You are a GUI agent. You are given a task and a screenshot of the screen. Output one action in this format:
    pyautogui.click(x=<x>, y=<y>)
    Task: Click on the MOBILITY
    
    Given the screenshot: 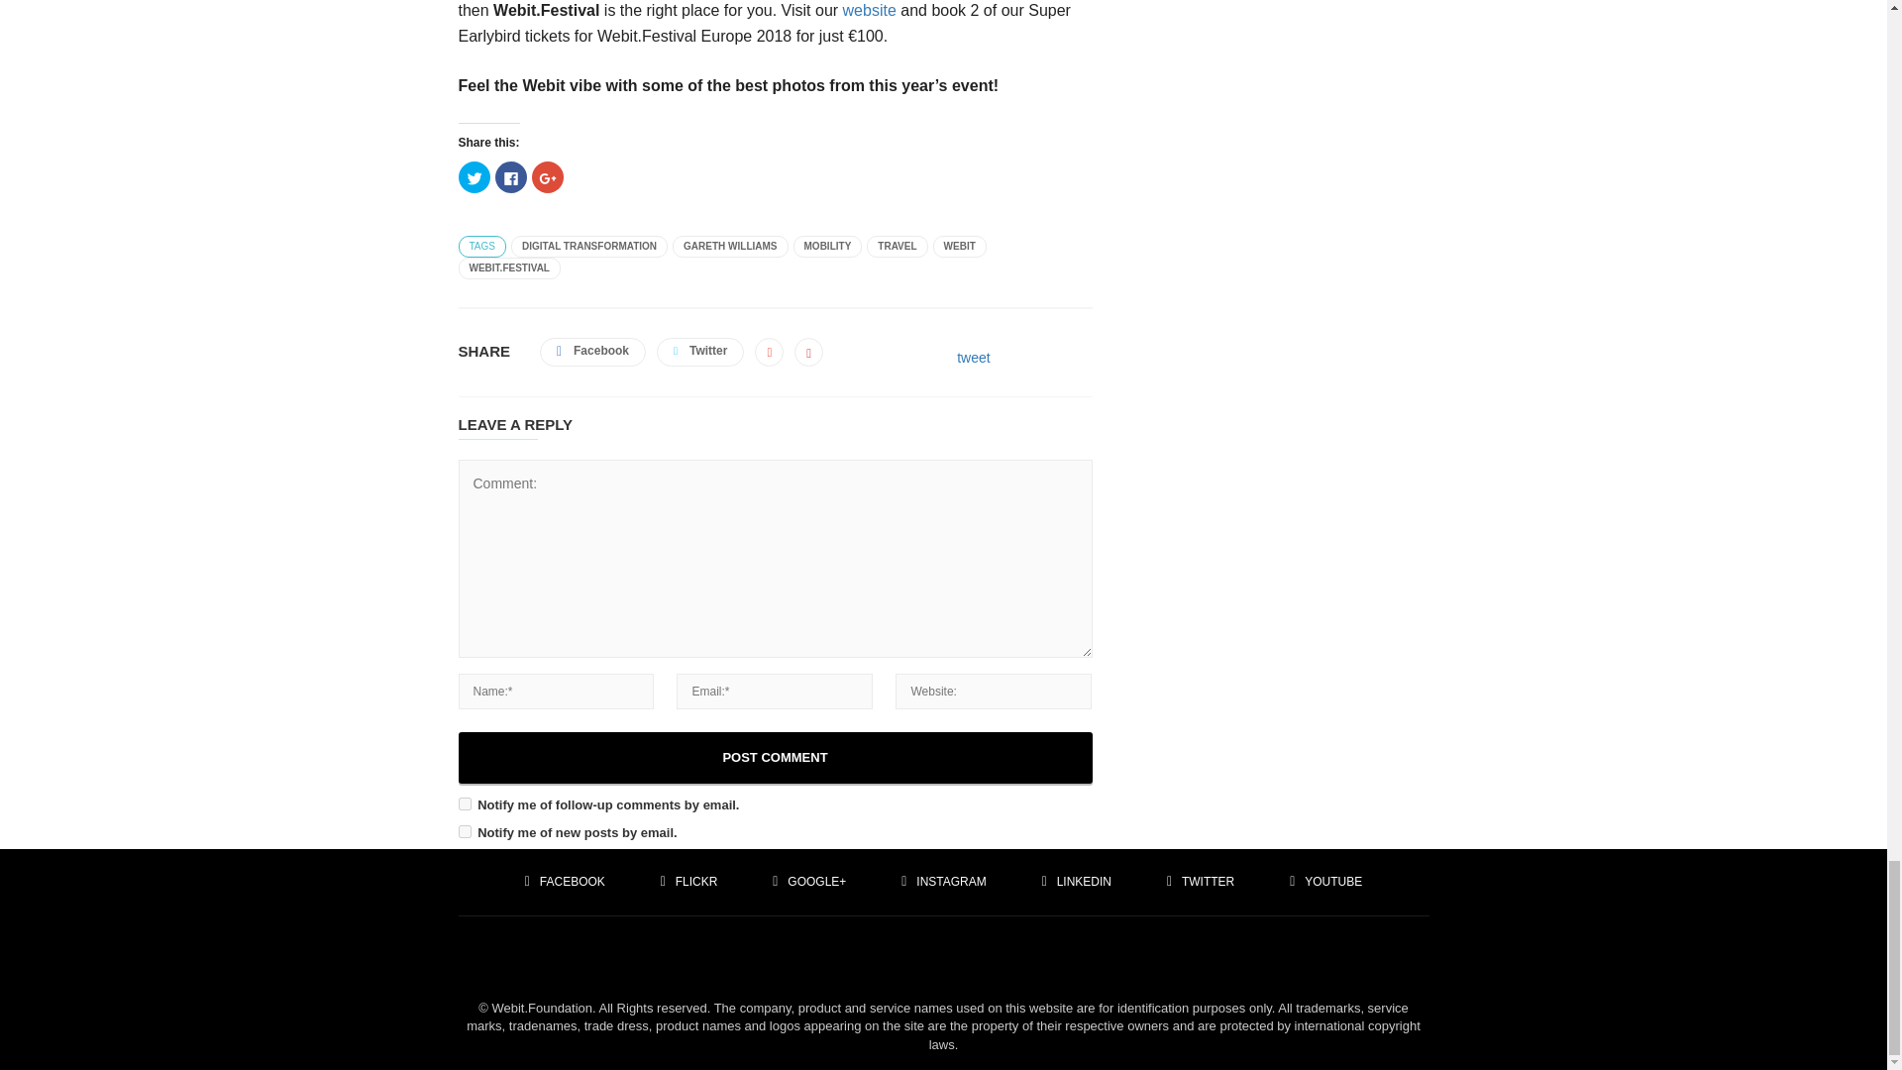 What is the action you would take?
    pyautogui.click(x=828, y=246)
    